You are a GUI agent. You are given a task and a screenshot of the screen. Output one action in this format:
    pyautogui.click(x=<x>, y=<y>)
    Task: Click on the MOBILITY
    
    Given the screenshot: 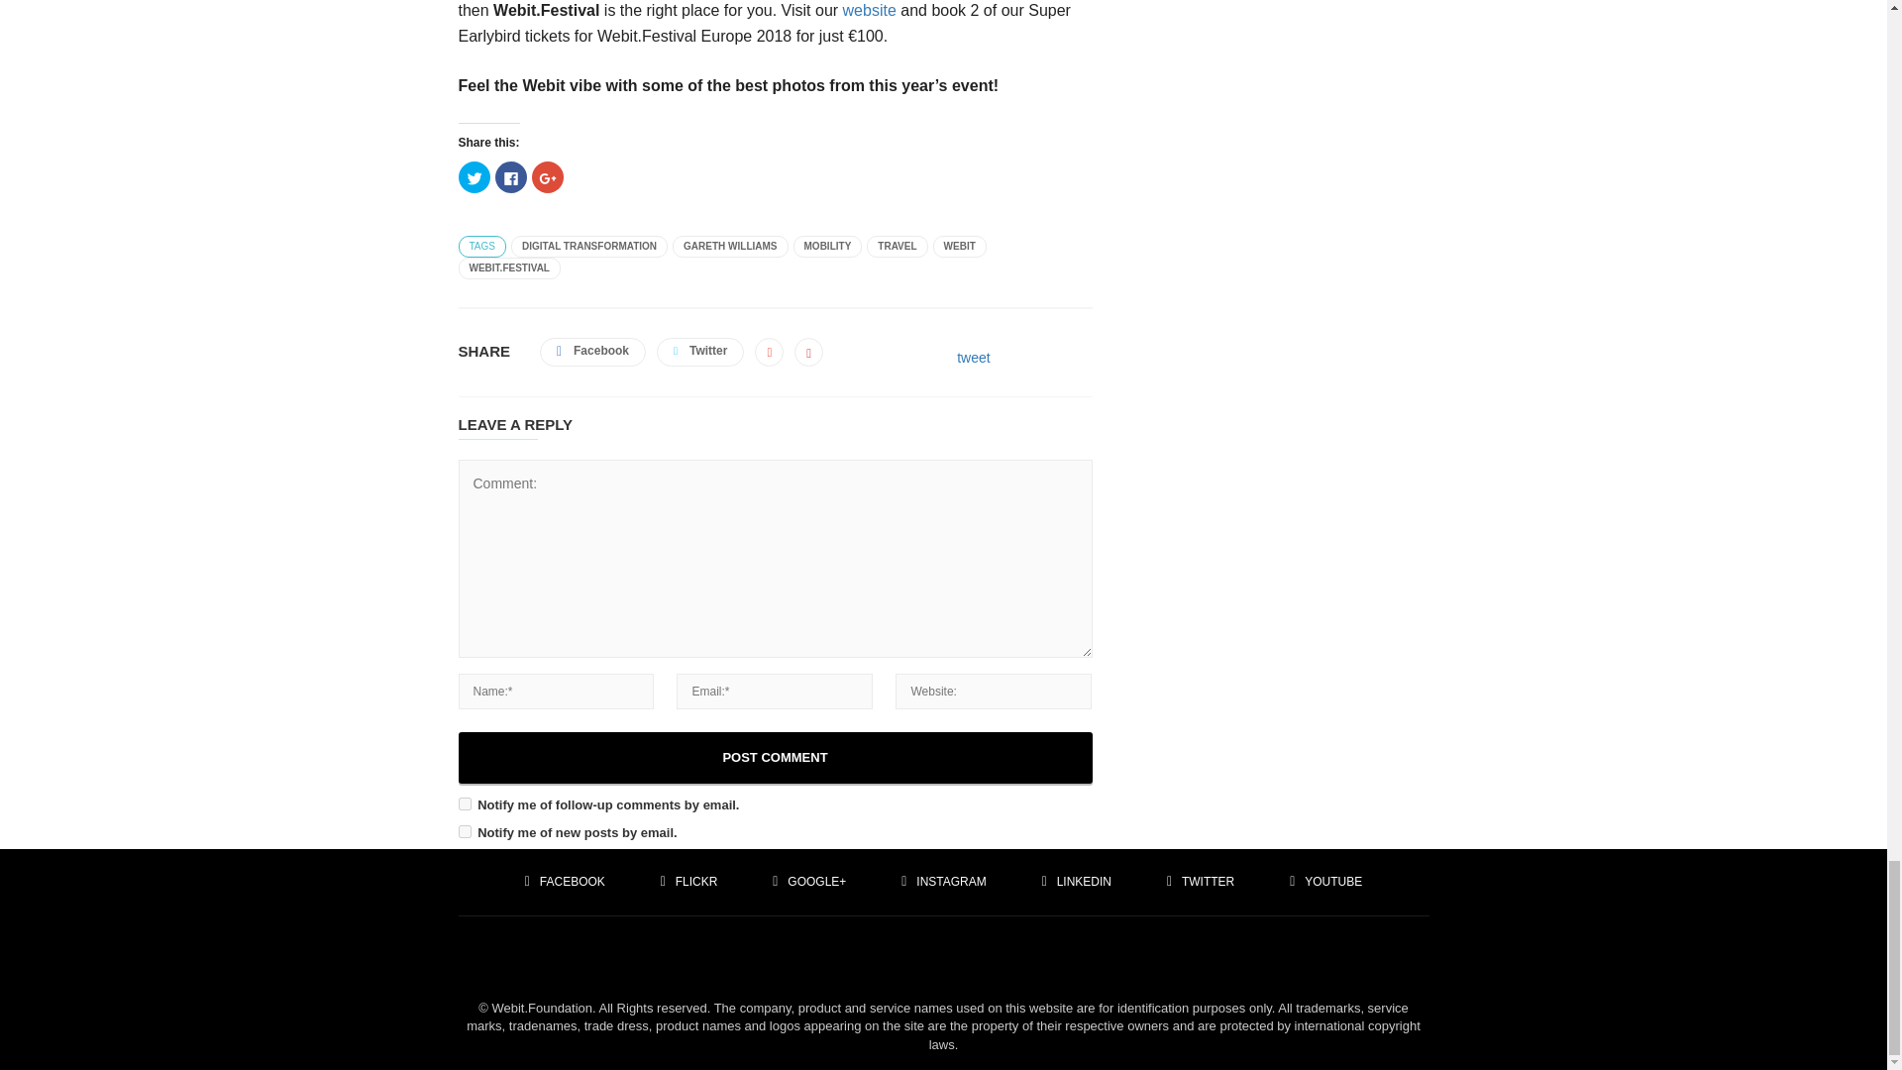 What is the action you would take?
    pyautogui.click(x=828, y=246)
    